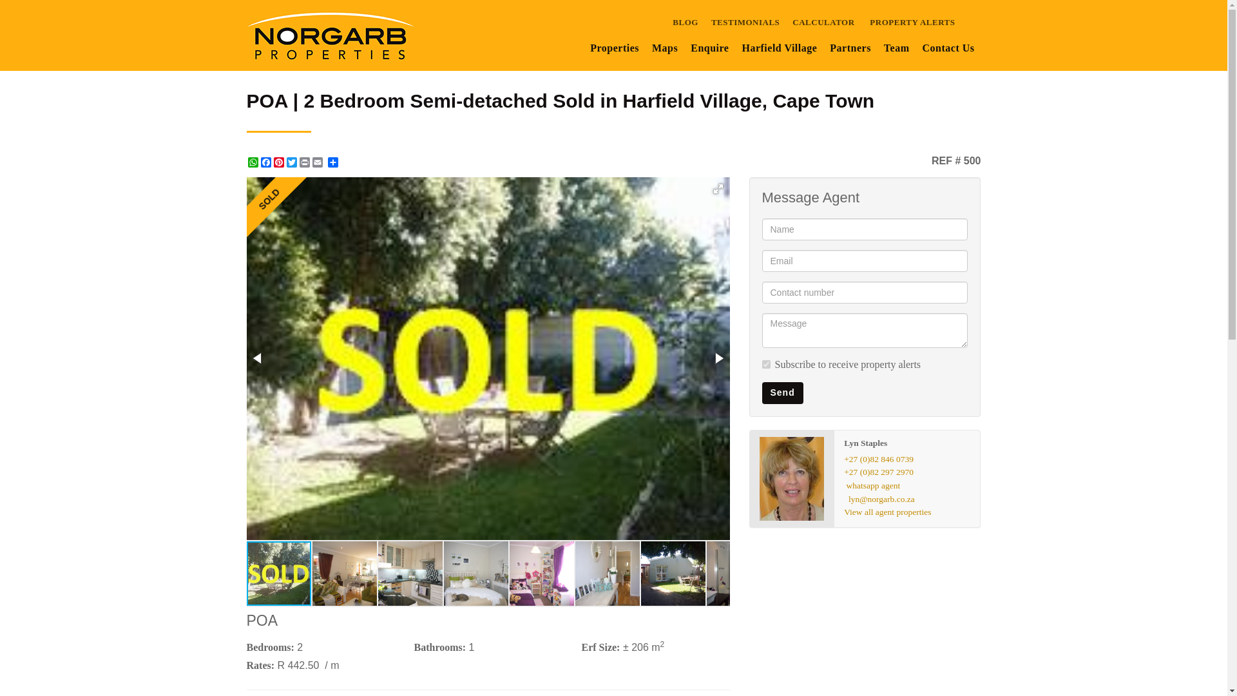 Image resolution: width=1237 pixels, height=696 pixels. Describe the element at coordinates (709, 48) in the screenshot. I see `Enquire` at that location.